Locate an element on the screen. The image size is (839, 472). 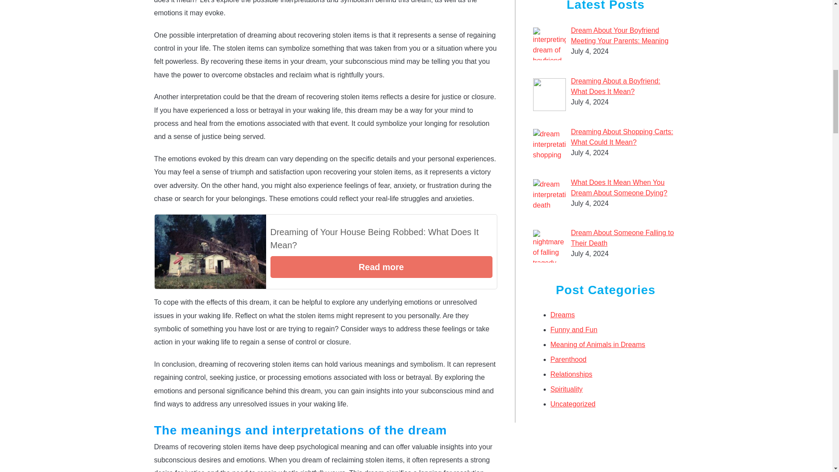
What Does It Mean When You Dream About Someone Dying? is located at coordinates (620, 188).